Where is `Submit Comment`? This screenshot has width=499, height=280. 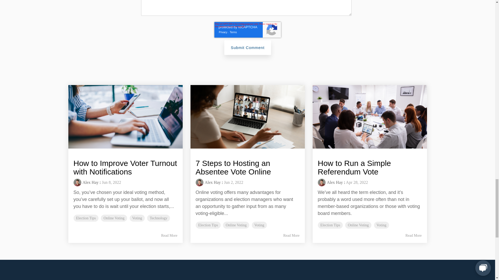 Submit Comment is located at coordinates (247, 47).